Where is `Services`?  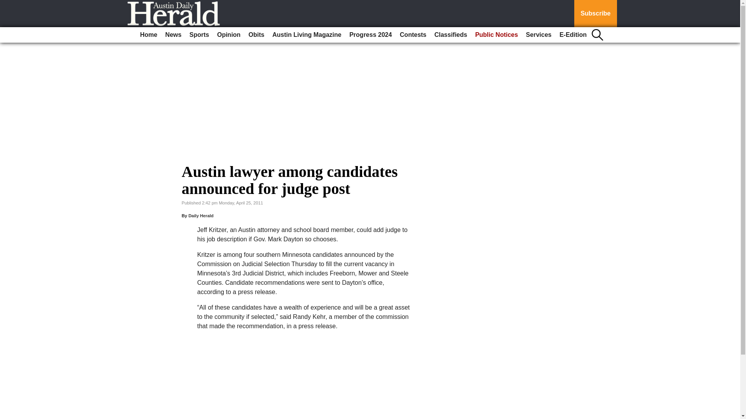 Services is located at coordinates (539, 35).